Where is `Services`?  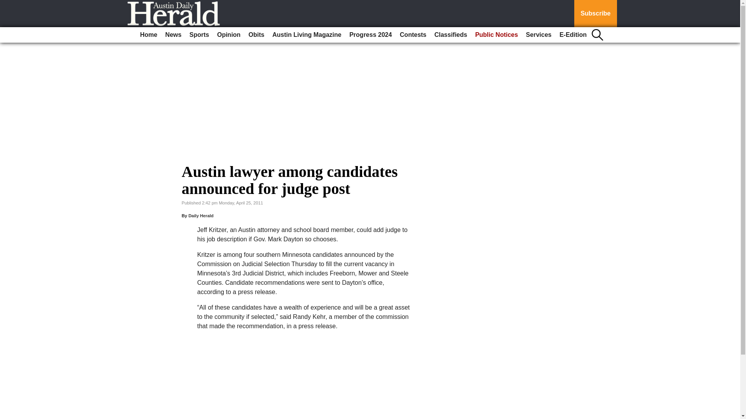 Services is located at coordinates (539, 35).